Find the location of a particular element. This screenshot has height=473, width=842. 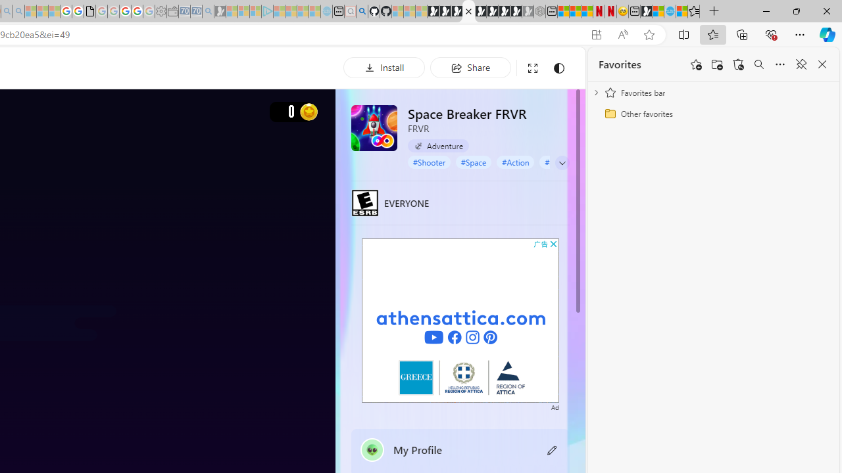

Home | Sky Blue Bikes - Sky Blue Bikes - Sleeping is located at coordinates (326, 12).